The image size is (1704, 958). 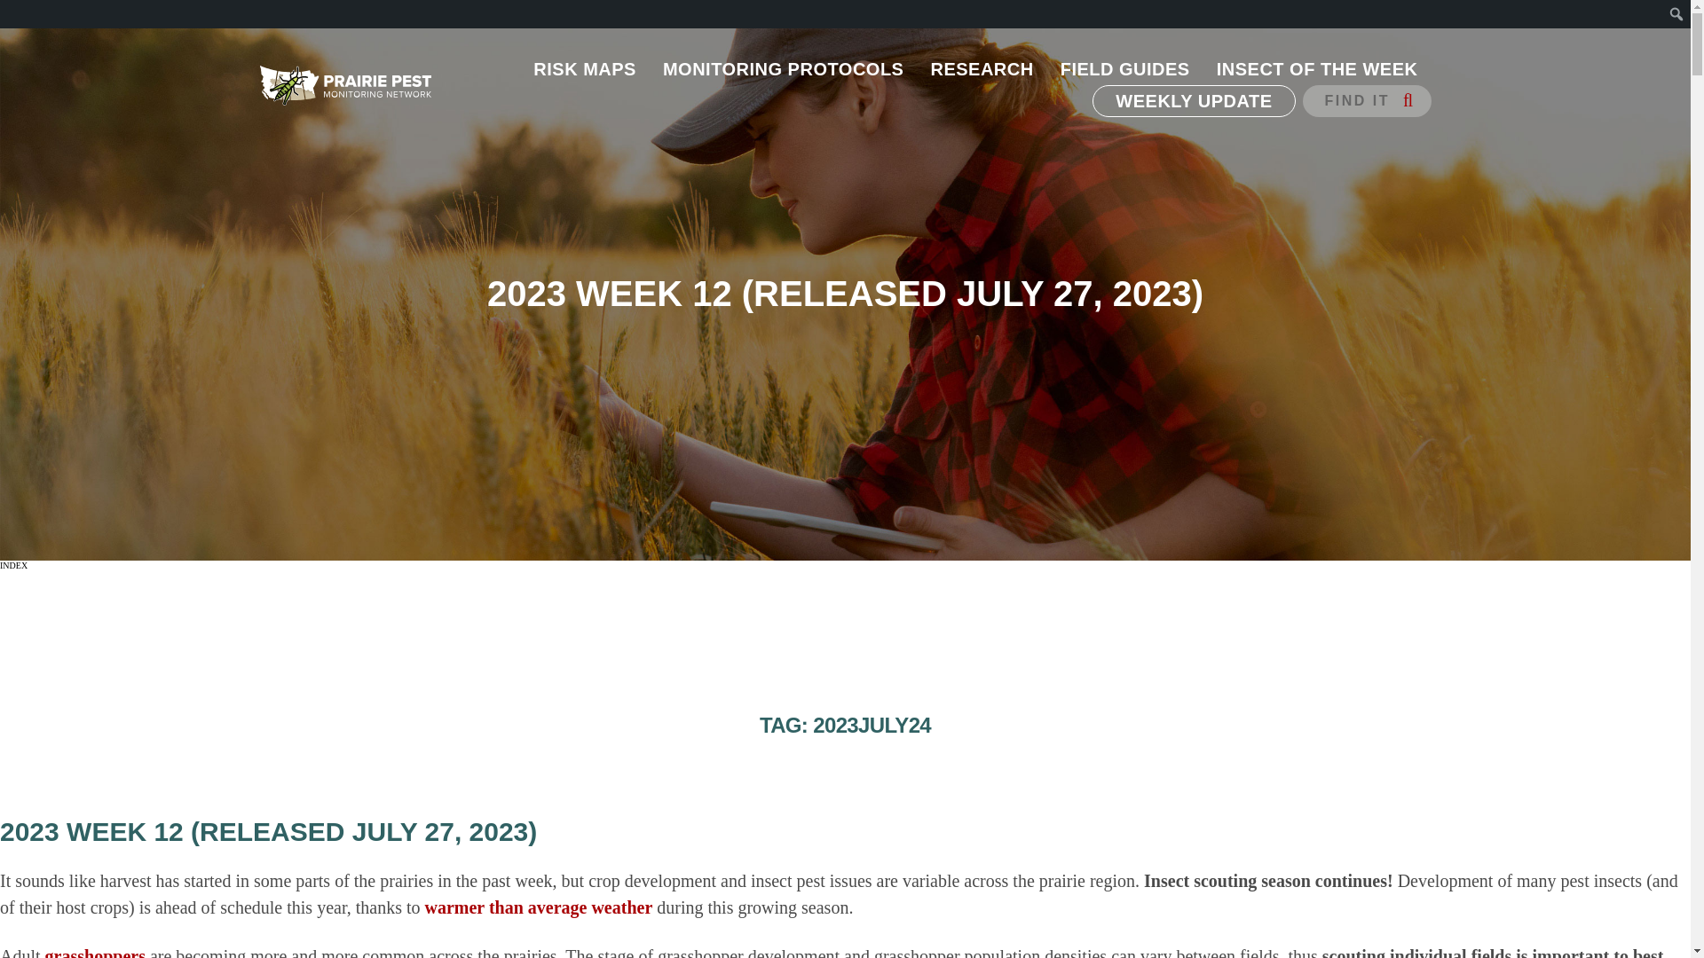 What do you see at coordinates (584, 69) in the screenshot?
I see `RISK MAPS` at bounding box center [584, 69].